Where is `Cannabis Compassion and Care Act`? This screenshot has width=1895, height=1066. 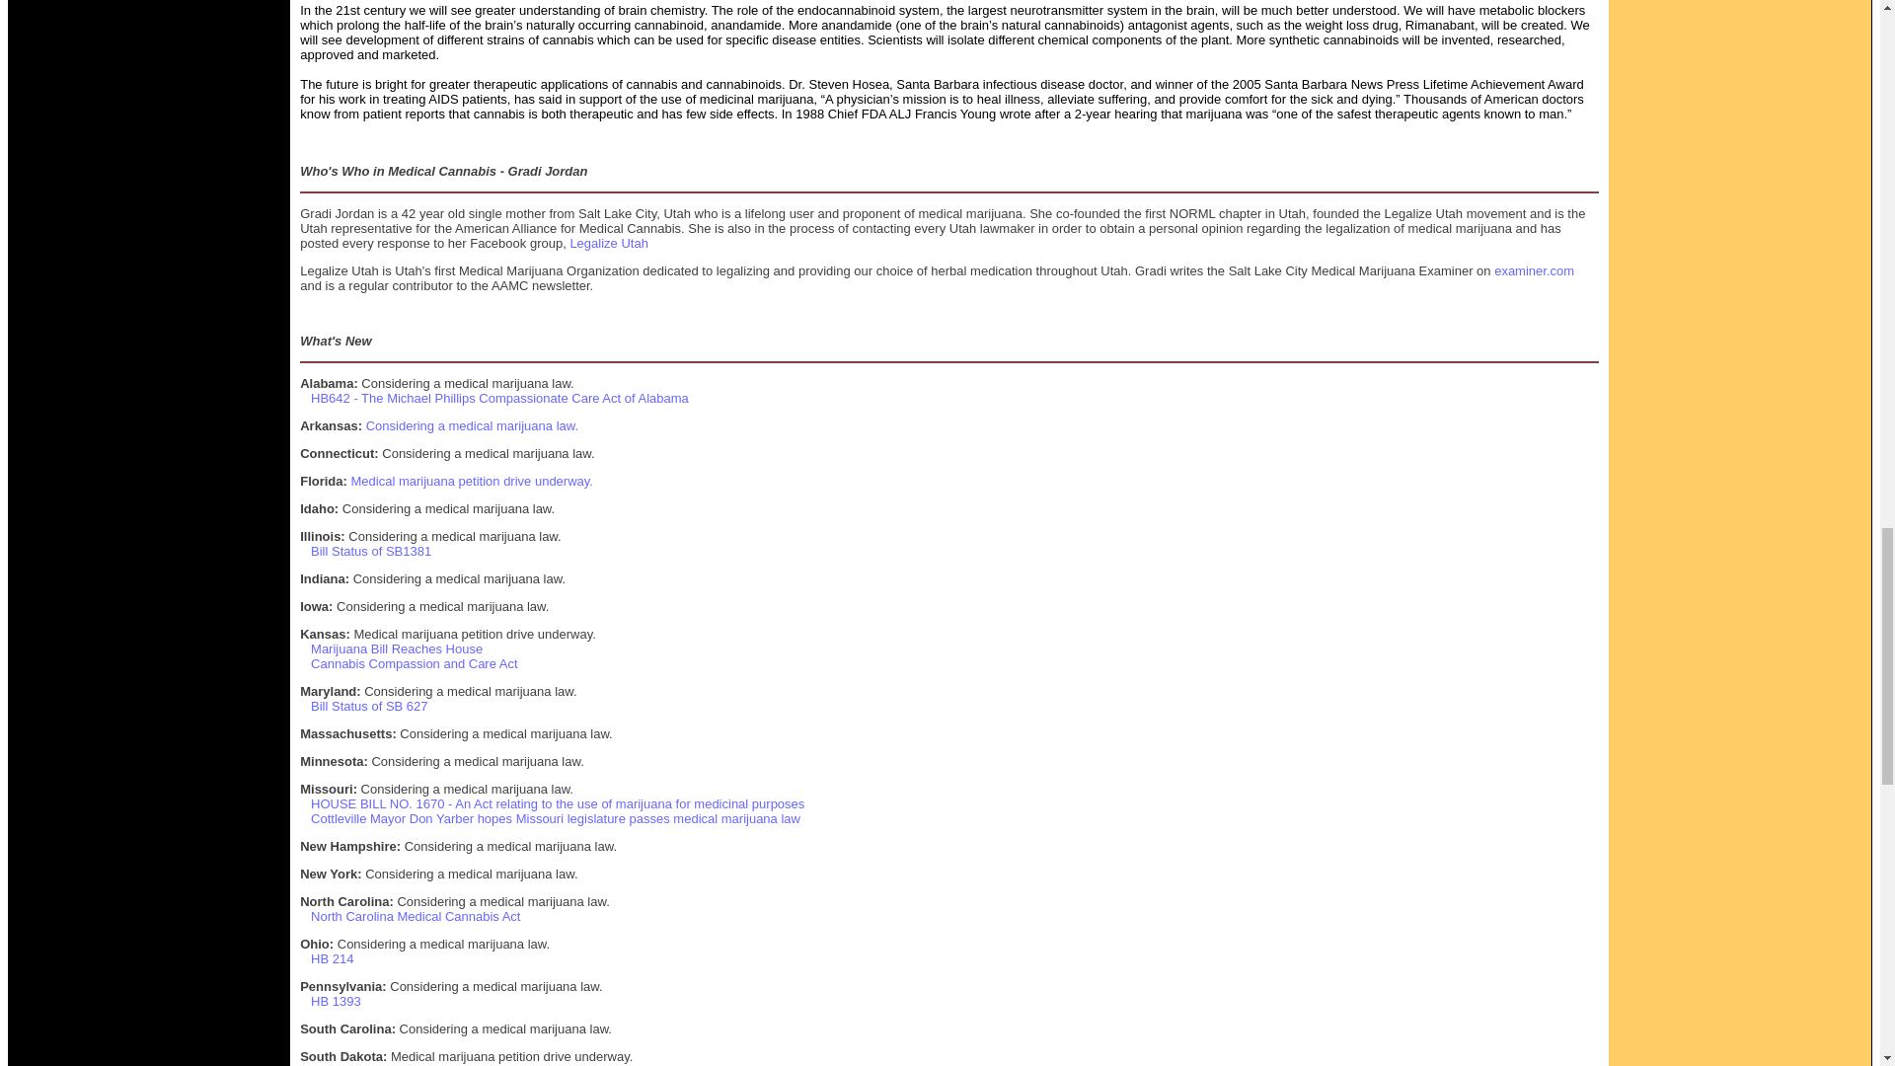
Cannabis Compassion and Care Act is located at coordinates (414, 663).